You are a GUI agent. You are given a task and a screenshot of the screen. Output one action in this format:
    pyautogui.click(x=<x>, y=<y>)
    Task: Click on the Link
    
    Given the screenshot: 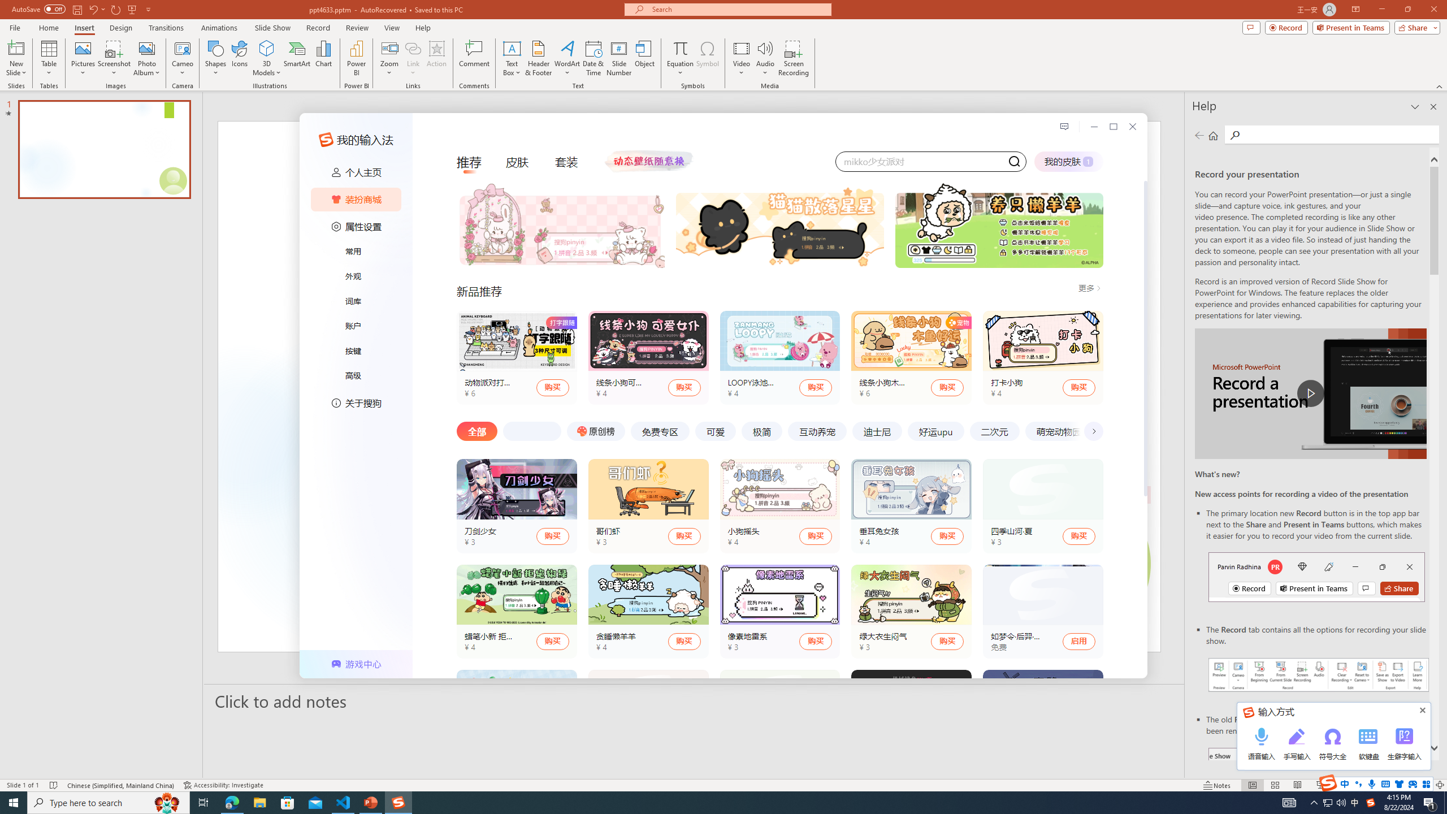 What is the action you would take?
    pyautogui.click(x=413, y=48)
    